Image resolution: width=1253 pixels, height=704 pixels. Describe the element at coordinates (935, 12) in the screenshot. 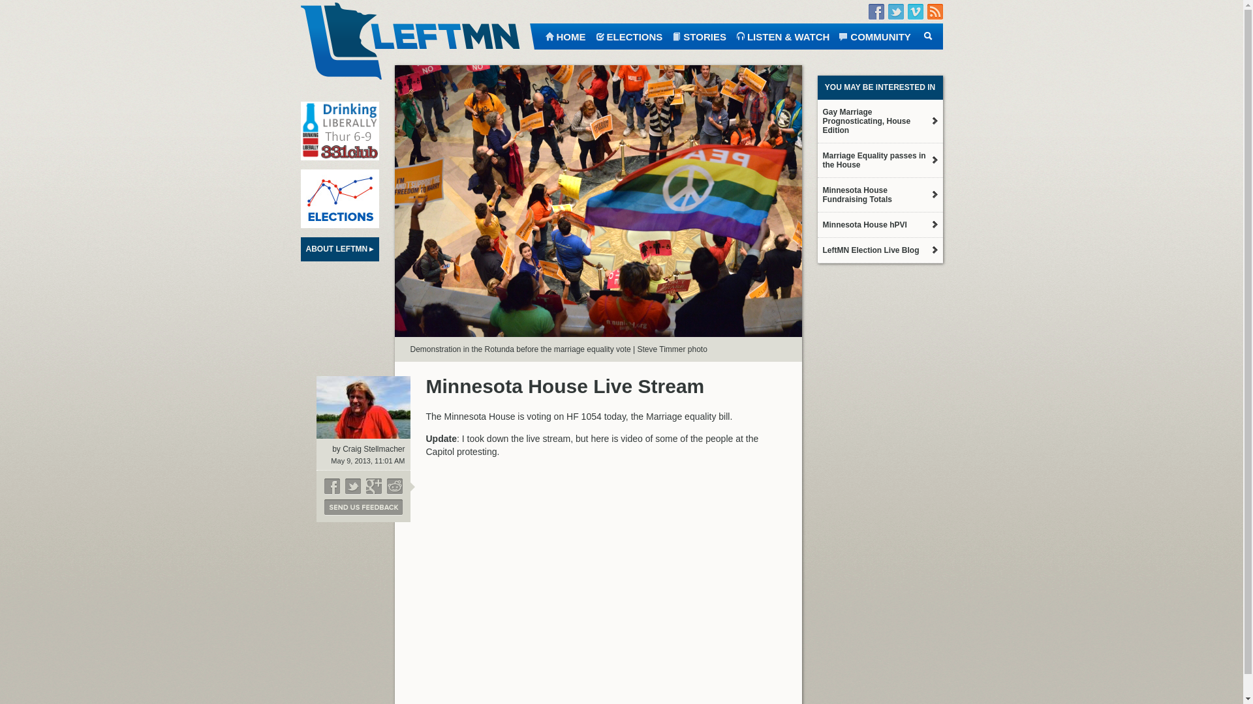

I see `RSS` at that location.